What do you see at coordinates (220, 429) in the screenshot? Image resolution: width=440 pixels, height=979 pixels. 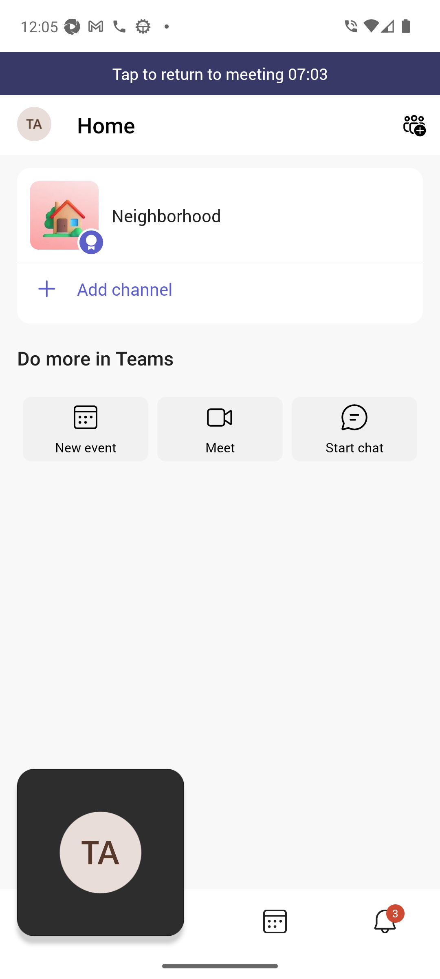 I see `Meet` at bounding box center [220, 429].